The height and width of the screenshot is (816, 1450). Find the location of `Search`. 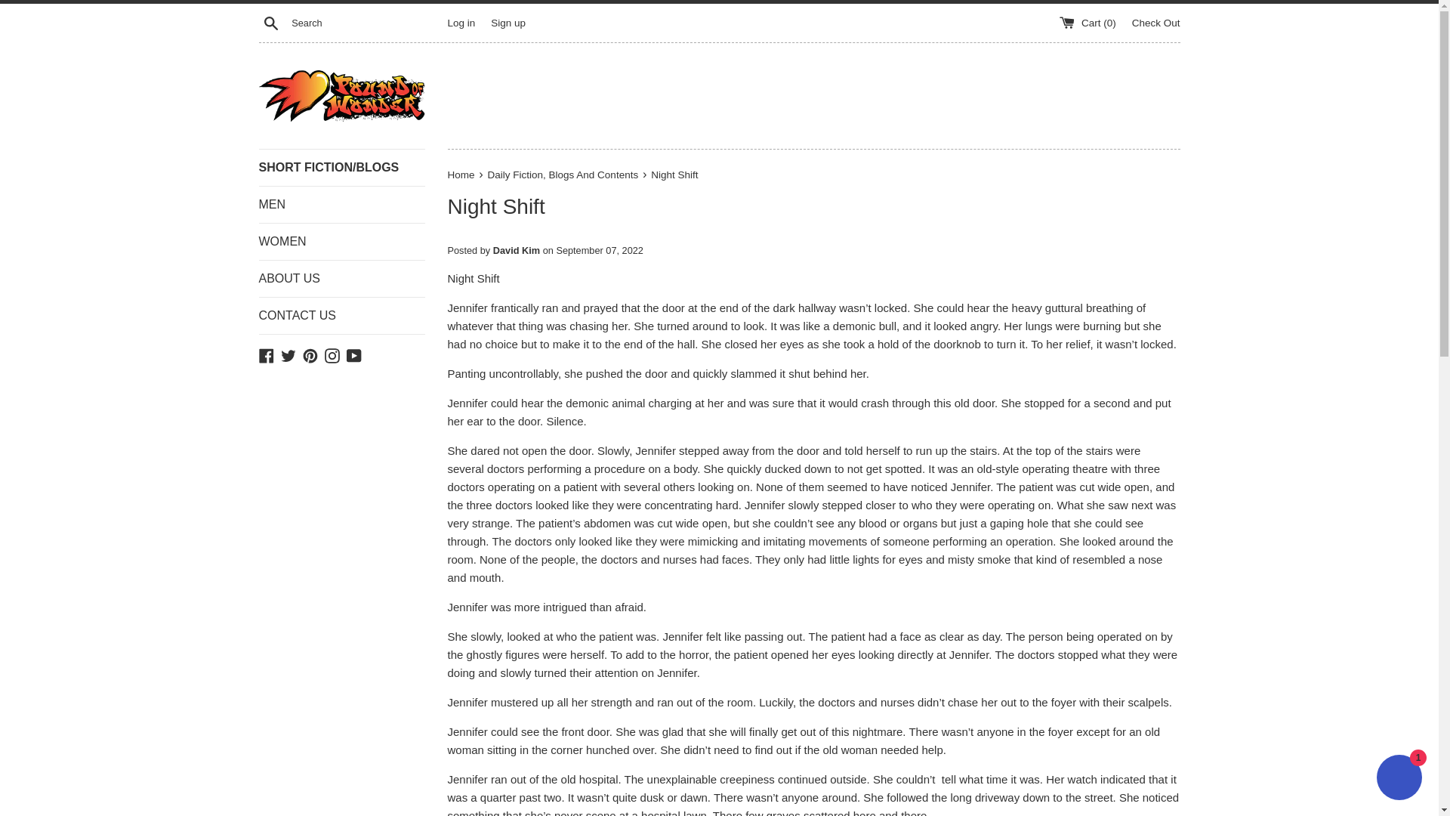

Search is located at coordinates (270, 22).